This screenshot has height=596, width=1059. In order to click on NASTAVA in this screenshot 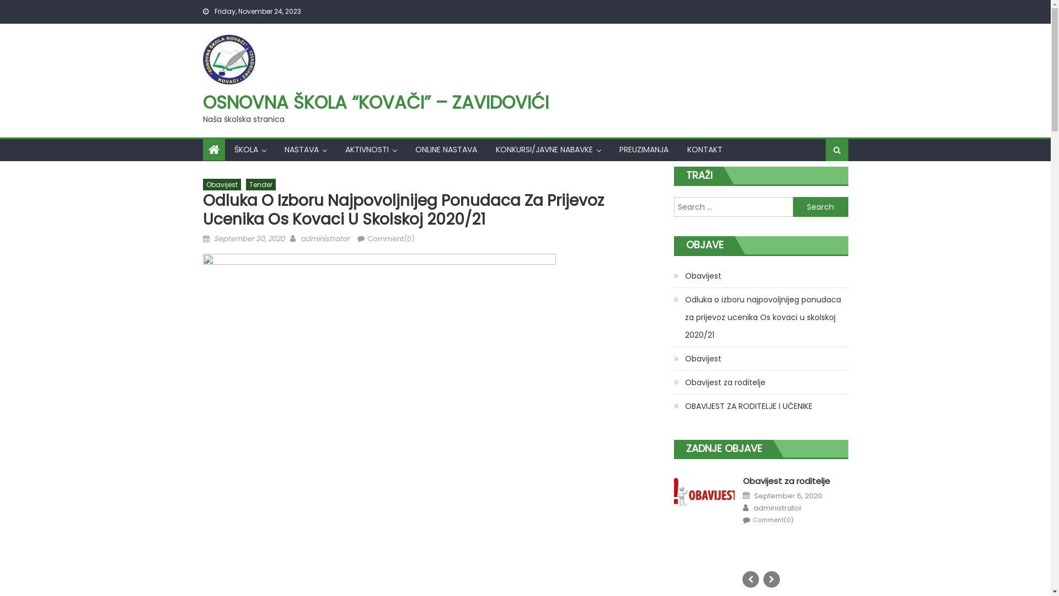, I will do `click(301, 150)`.